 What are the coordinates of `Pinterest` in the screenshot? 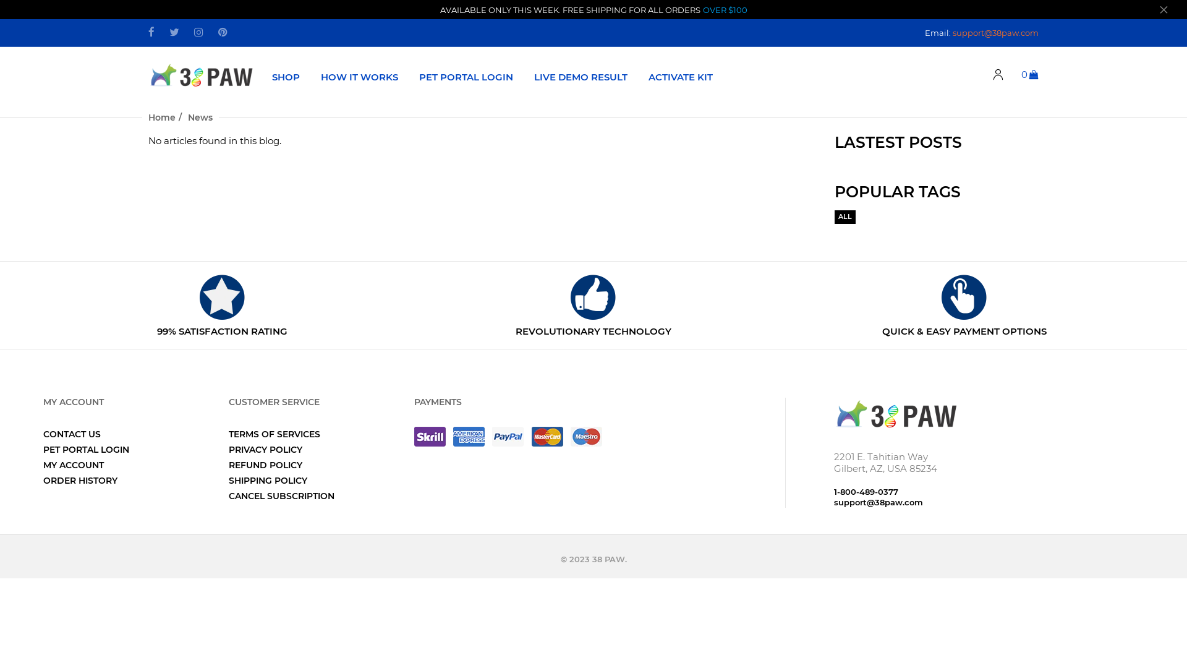 It's located at (223, 33).